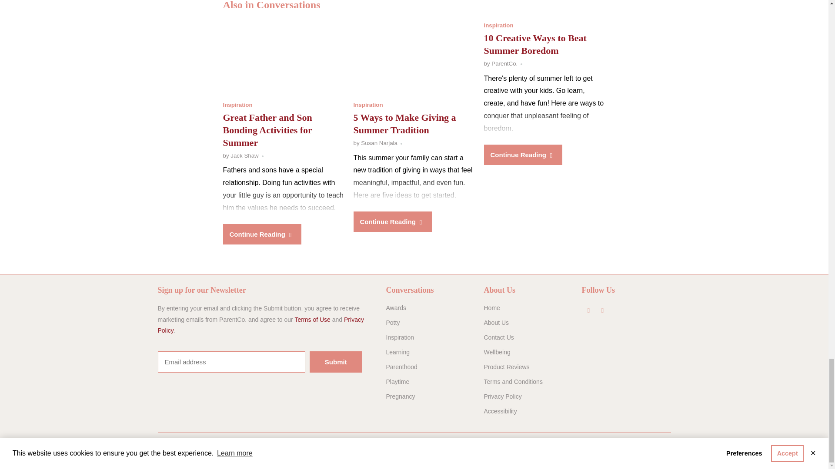 The width and height of the screenshot is (835, 469). Describe the element at coordinates (414, 59) in the screenshot. I see `5 Ways to Make Giving a Summer Tradition` at that location.